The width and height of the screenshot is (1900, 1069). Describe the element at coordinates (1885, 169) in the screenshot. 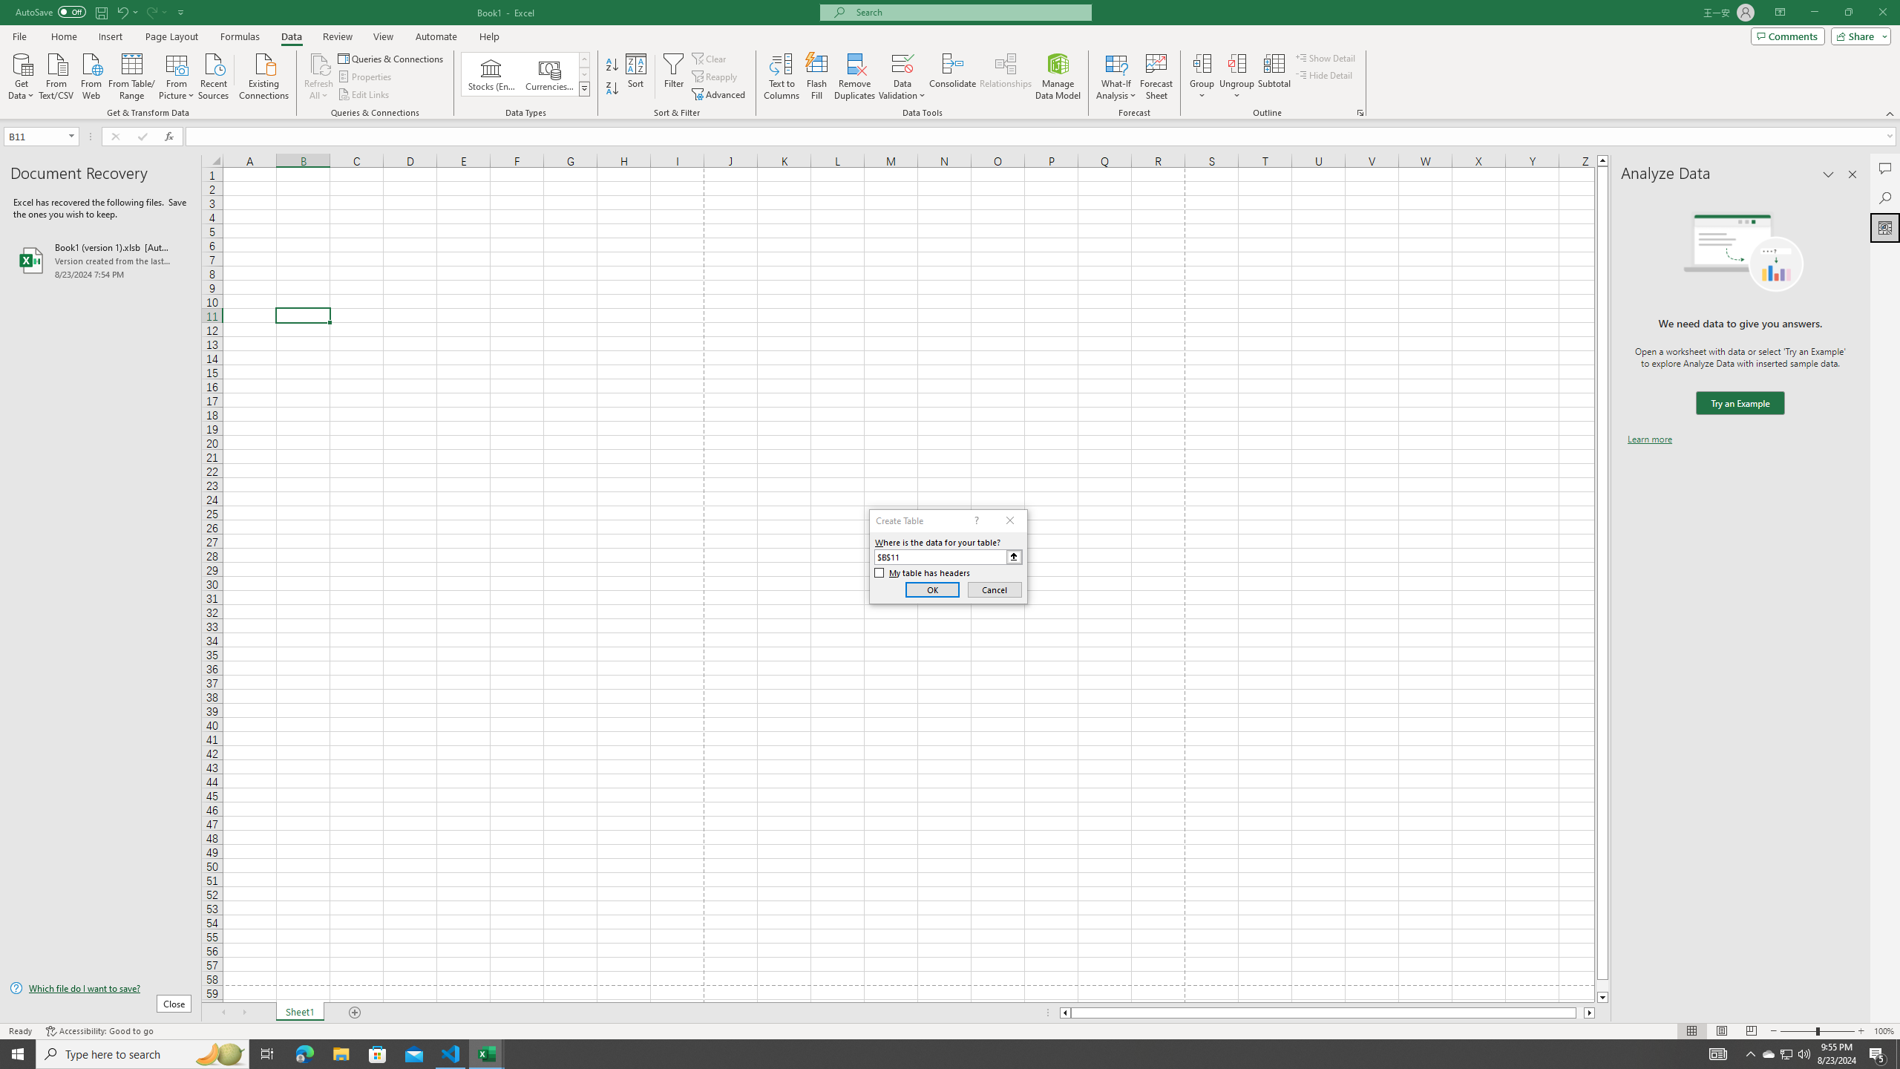

I see `Comments` at that location.